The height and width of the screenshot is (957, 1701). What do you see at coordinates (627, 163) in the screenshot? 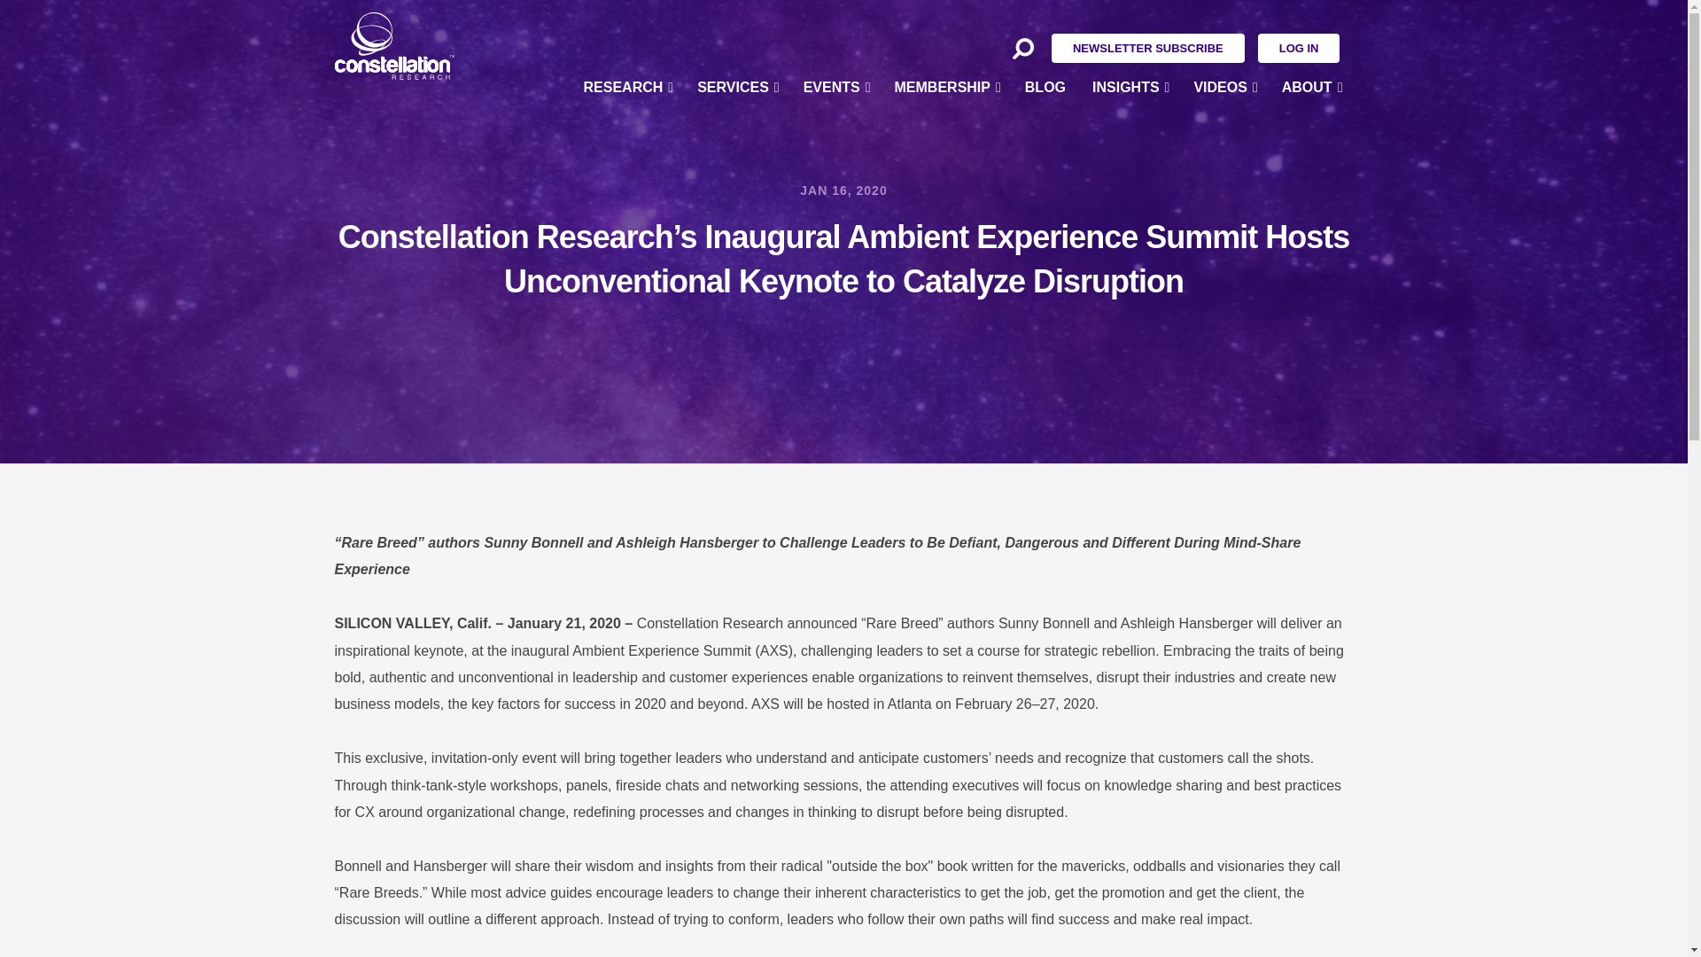
I see `Business Research Themes` at bounding box center [627, 163].